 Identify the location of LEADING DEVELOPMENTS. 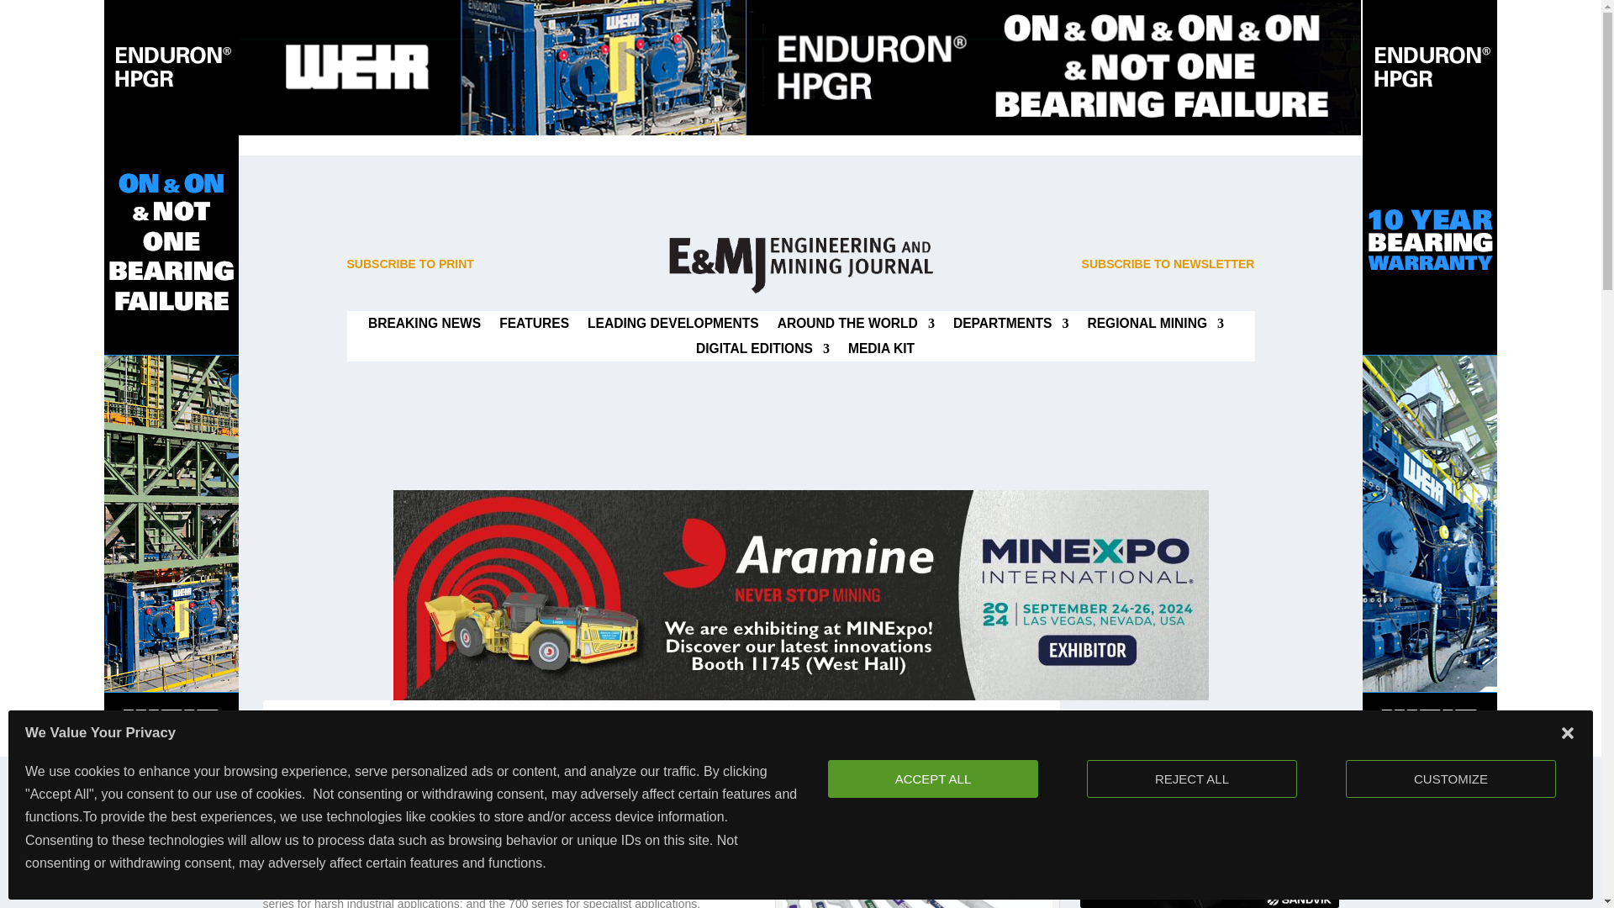
(672, 326).